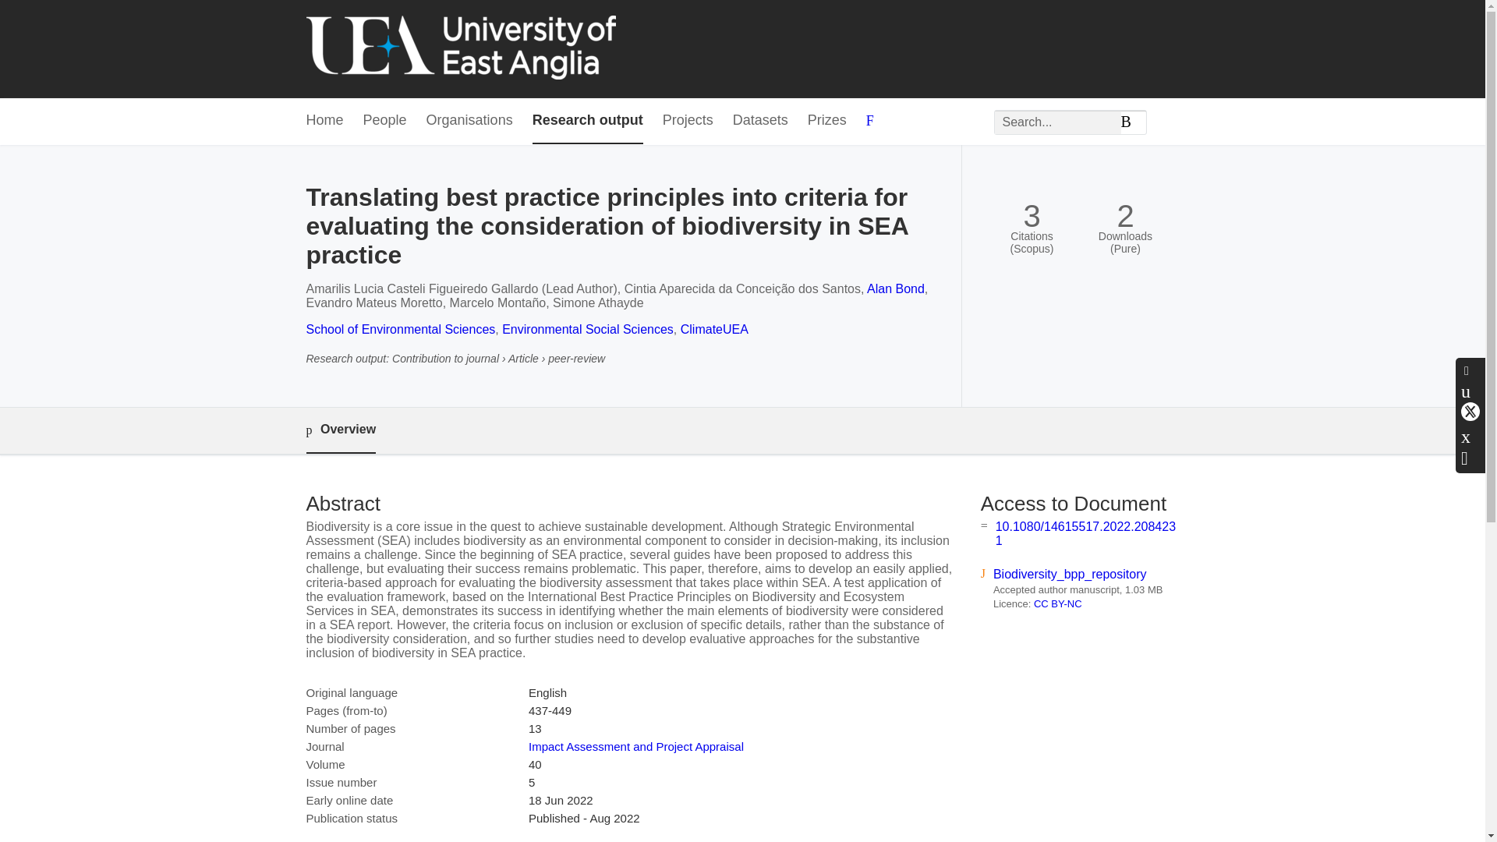 The width and height of the screenshot is (1497, 842). I want to click on Research output, so click(588, 121).